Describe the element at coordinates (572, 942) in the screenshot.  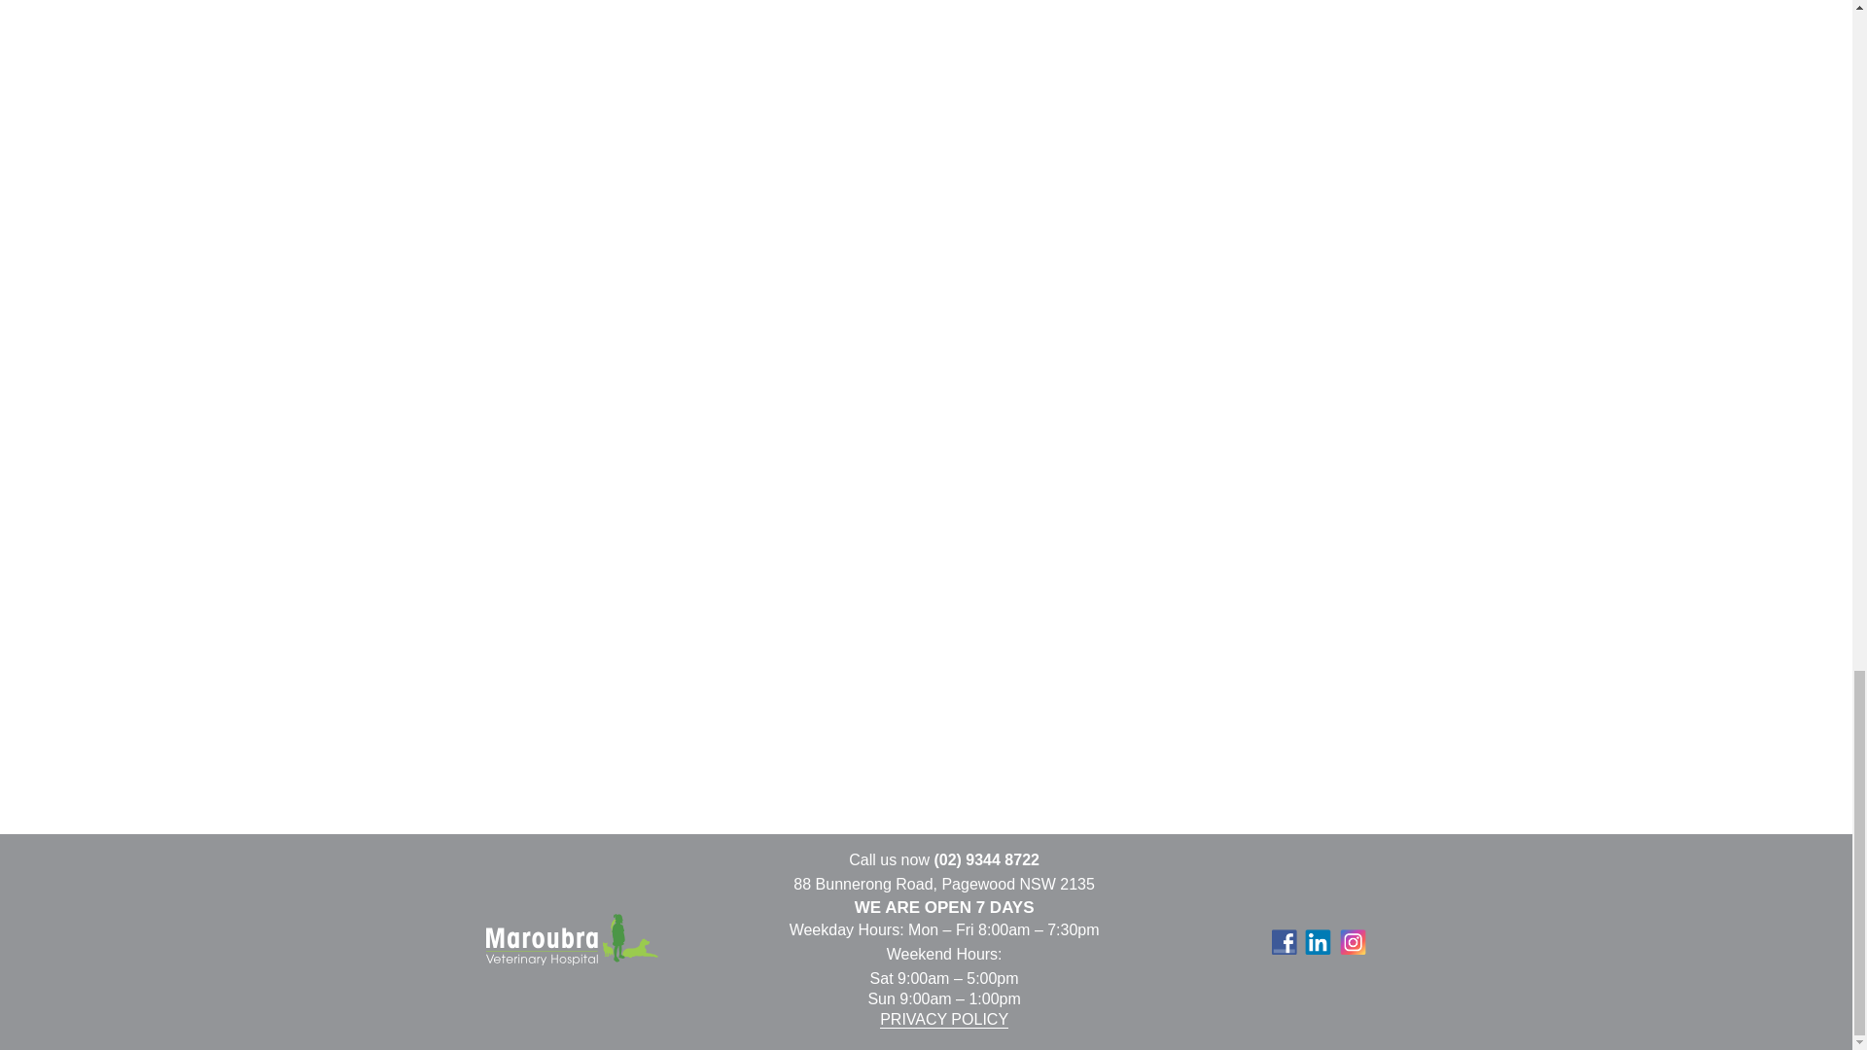
I see `Maroubra Vet` at that location.